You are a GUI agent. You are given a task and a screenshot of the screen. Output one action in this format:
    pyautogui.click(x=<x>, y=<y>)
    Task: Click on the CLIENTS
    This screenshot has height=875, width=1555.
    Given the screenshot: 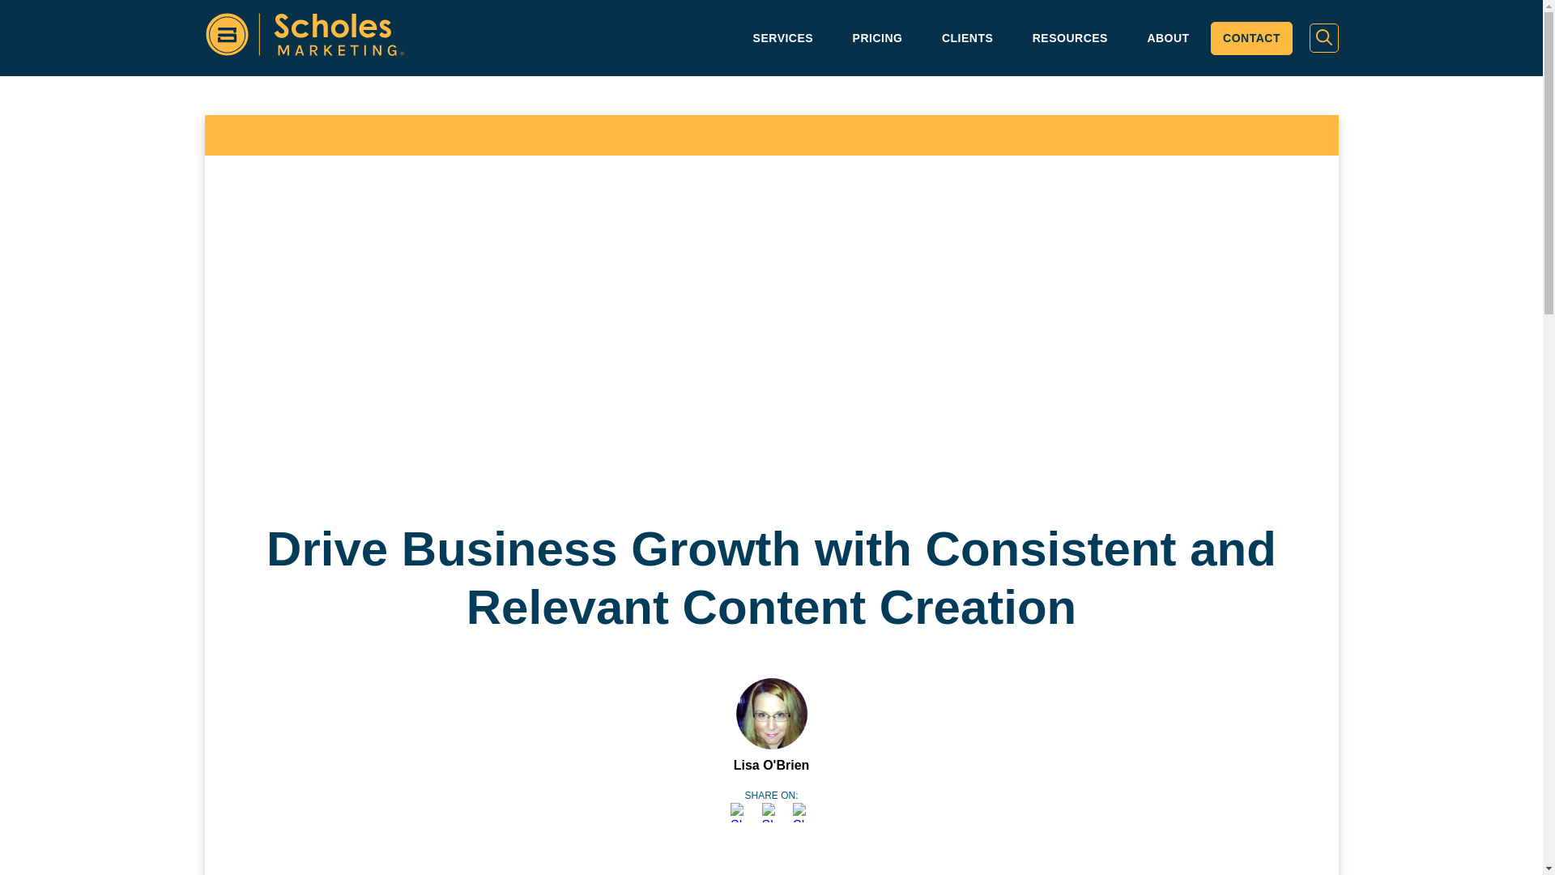 What is the action you would take?
    pyautogui.click(x=967, y=38)
    